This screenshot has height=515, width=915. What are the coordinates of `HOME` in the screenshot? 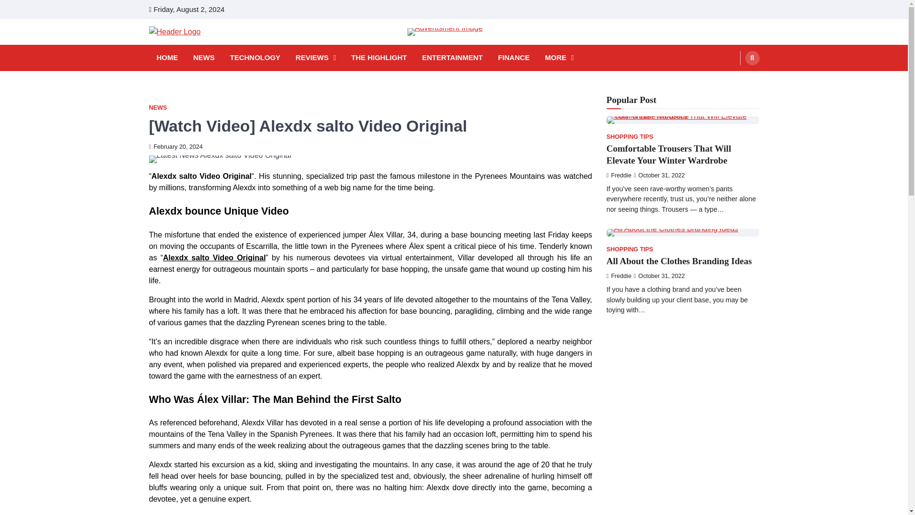 It's located at (167, 58).